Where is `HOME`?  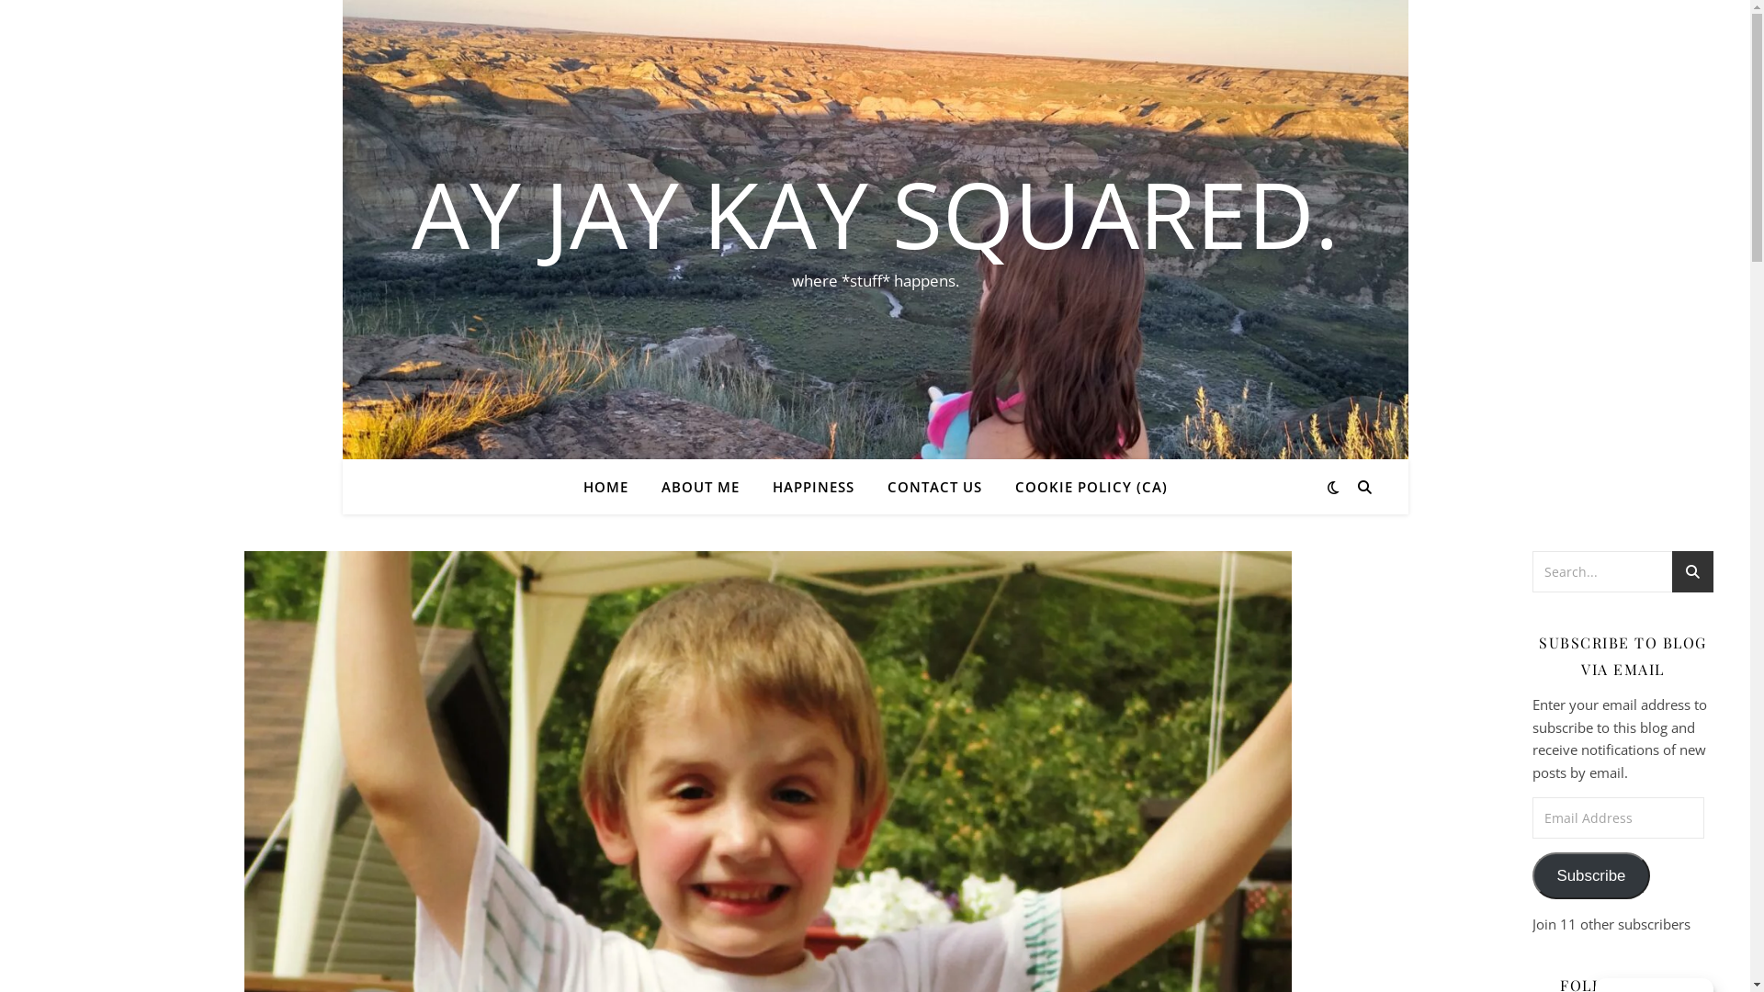
HOME is located at coordinates (612, 487).